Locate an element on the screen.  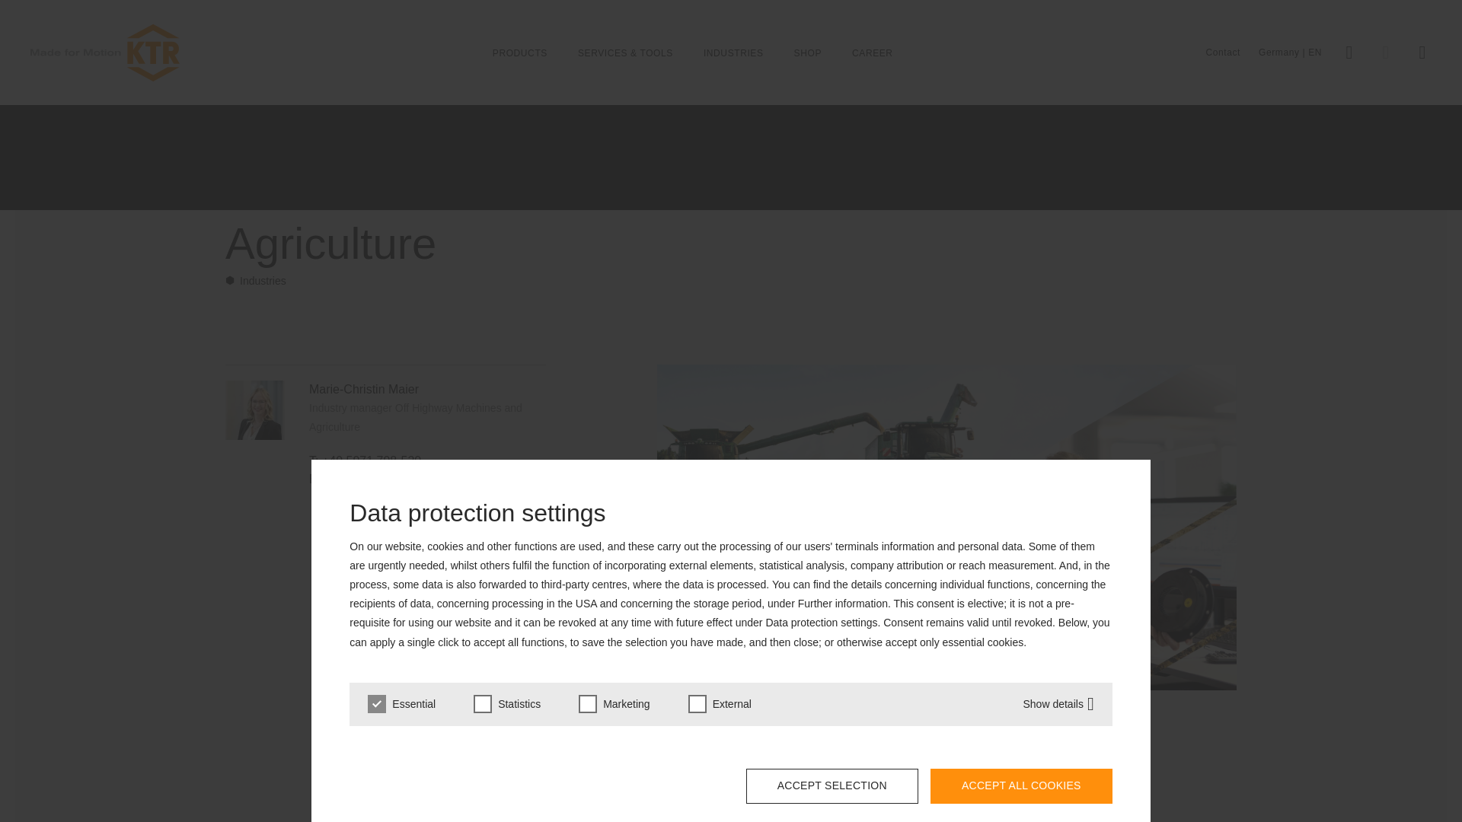
INDUSTRIES is located at coordinates (733, 53).